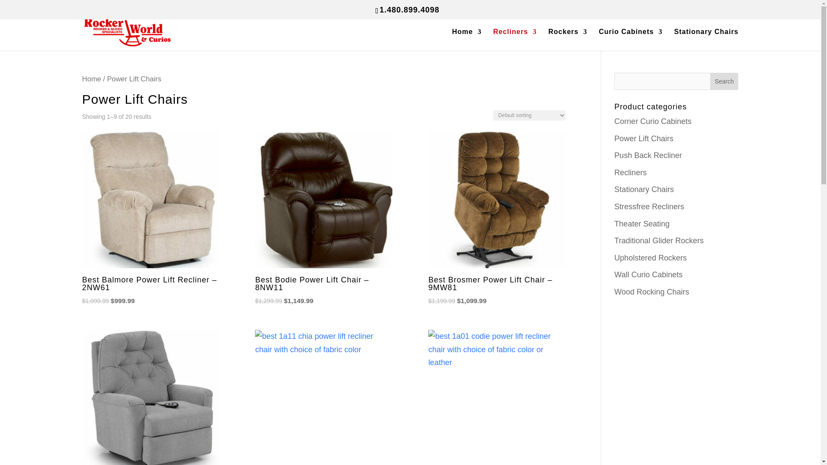 The height and width of the screenshot is (465, 827). Describe the element at coordinates (515, 40) in the screenshot. I see `Recliners` at that location.